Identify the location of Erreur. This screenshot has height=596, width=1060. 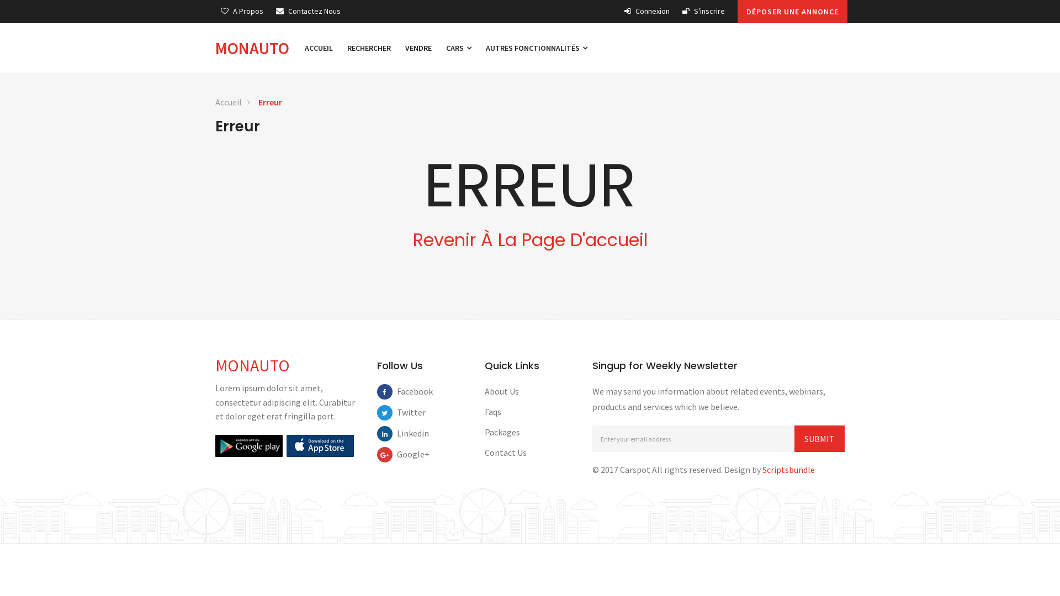
(271, 103).